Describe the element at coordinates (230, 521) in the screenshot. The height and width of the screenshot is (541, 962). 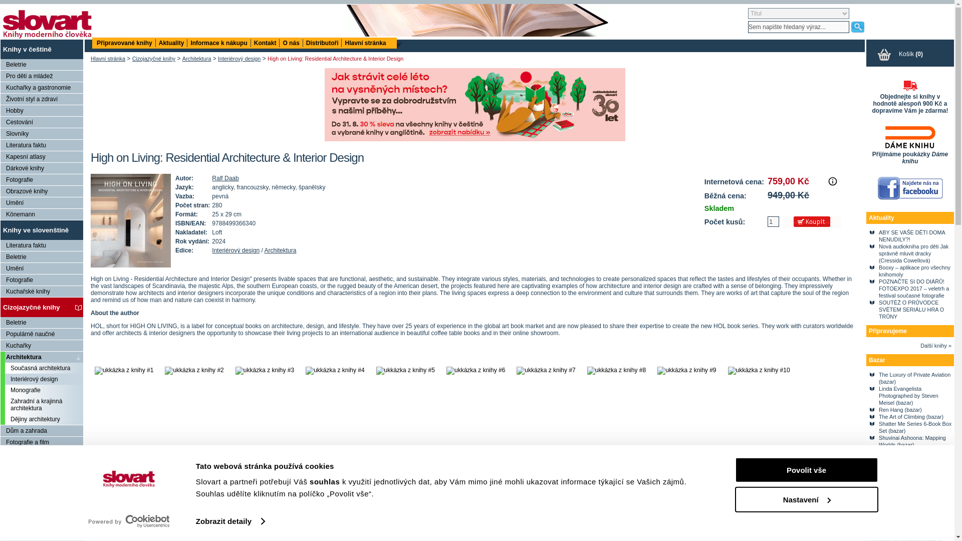
I see `Zobrazit detaily` at that location.